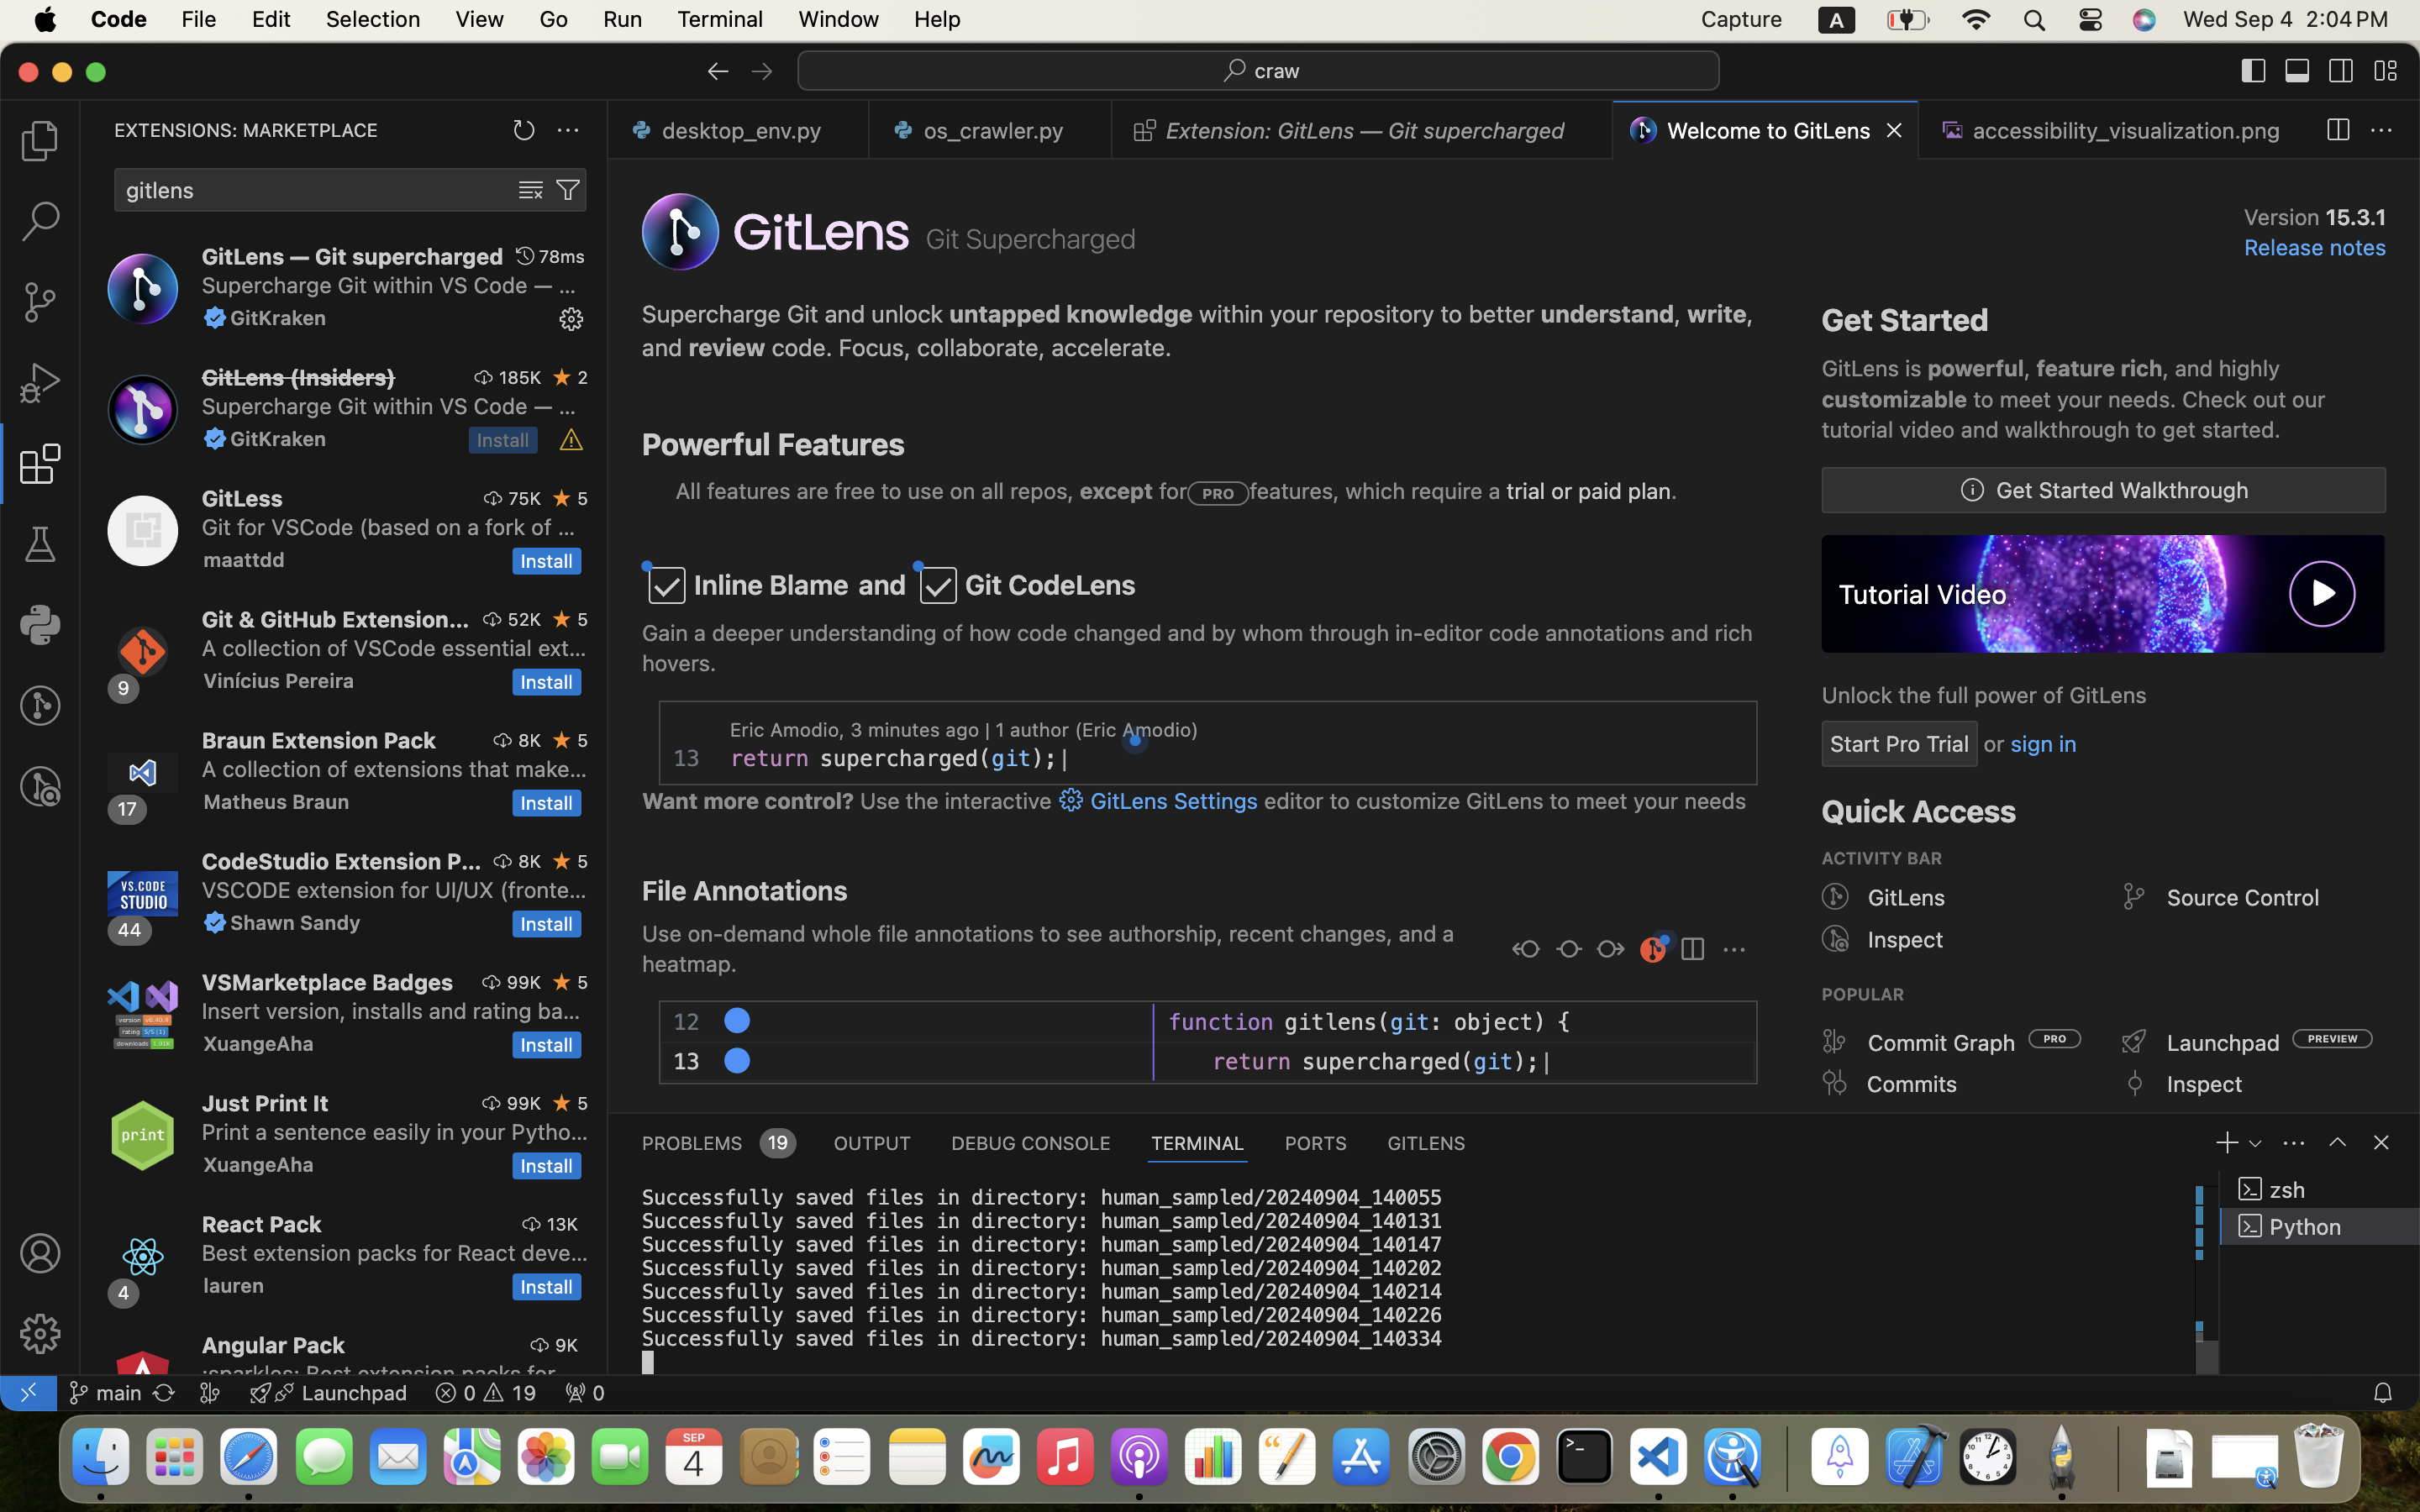  Describe the element at coordinates (1900, 744) in the screenshot. I see `Start Pro Trial` at that location.